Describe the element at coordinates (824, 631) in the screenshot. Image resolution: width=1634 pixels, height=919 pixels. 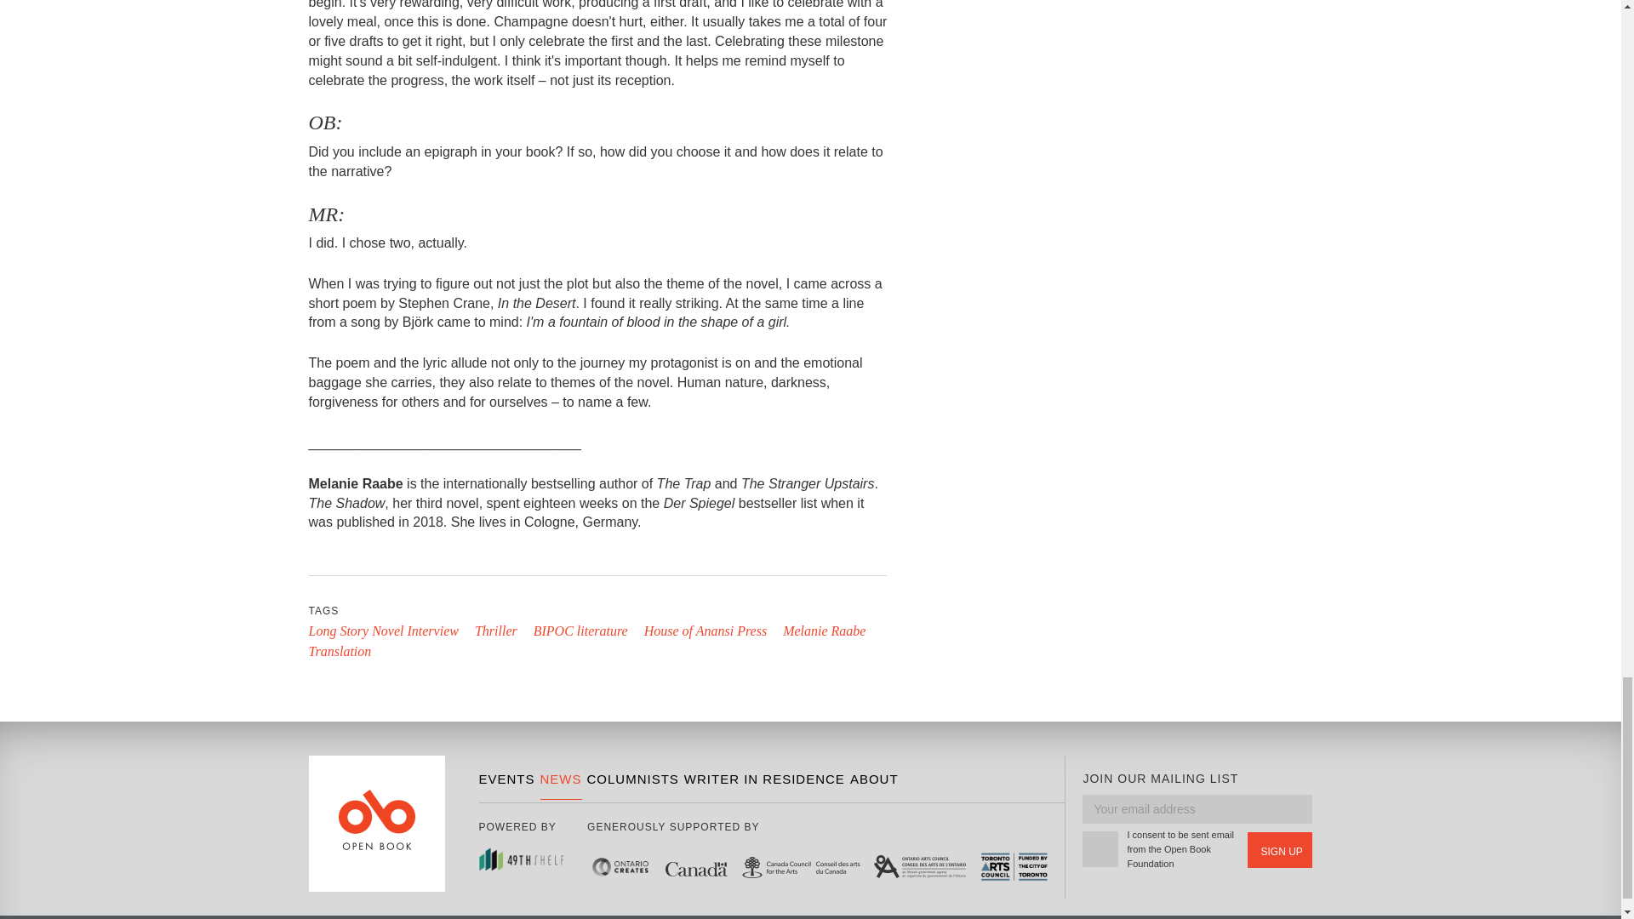
I see `Melanie Raabe` at that location.